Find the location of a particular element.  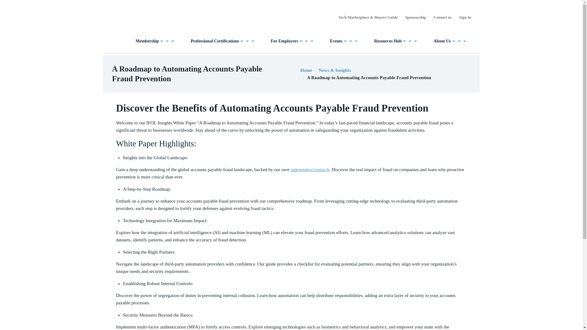

Resources Hub is located at coordinates (396, 41).